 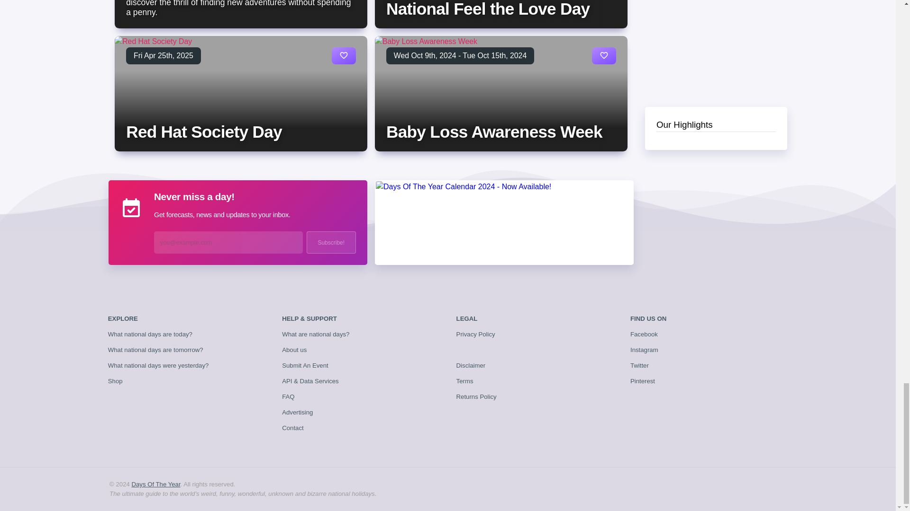 What do you see at coordinates (643, 381) in the screenshot?
I see `Pinterest` at bounding box center [643, 381].